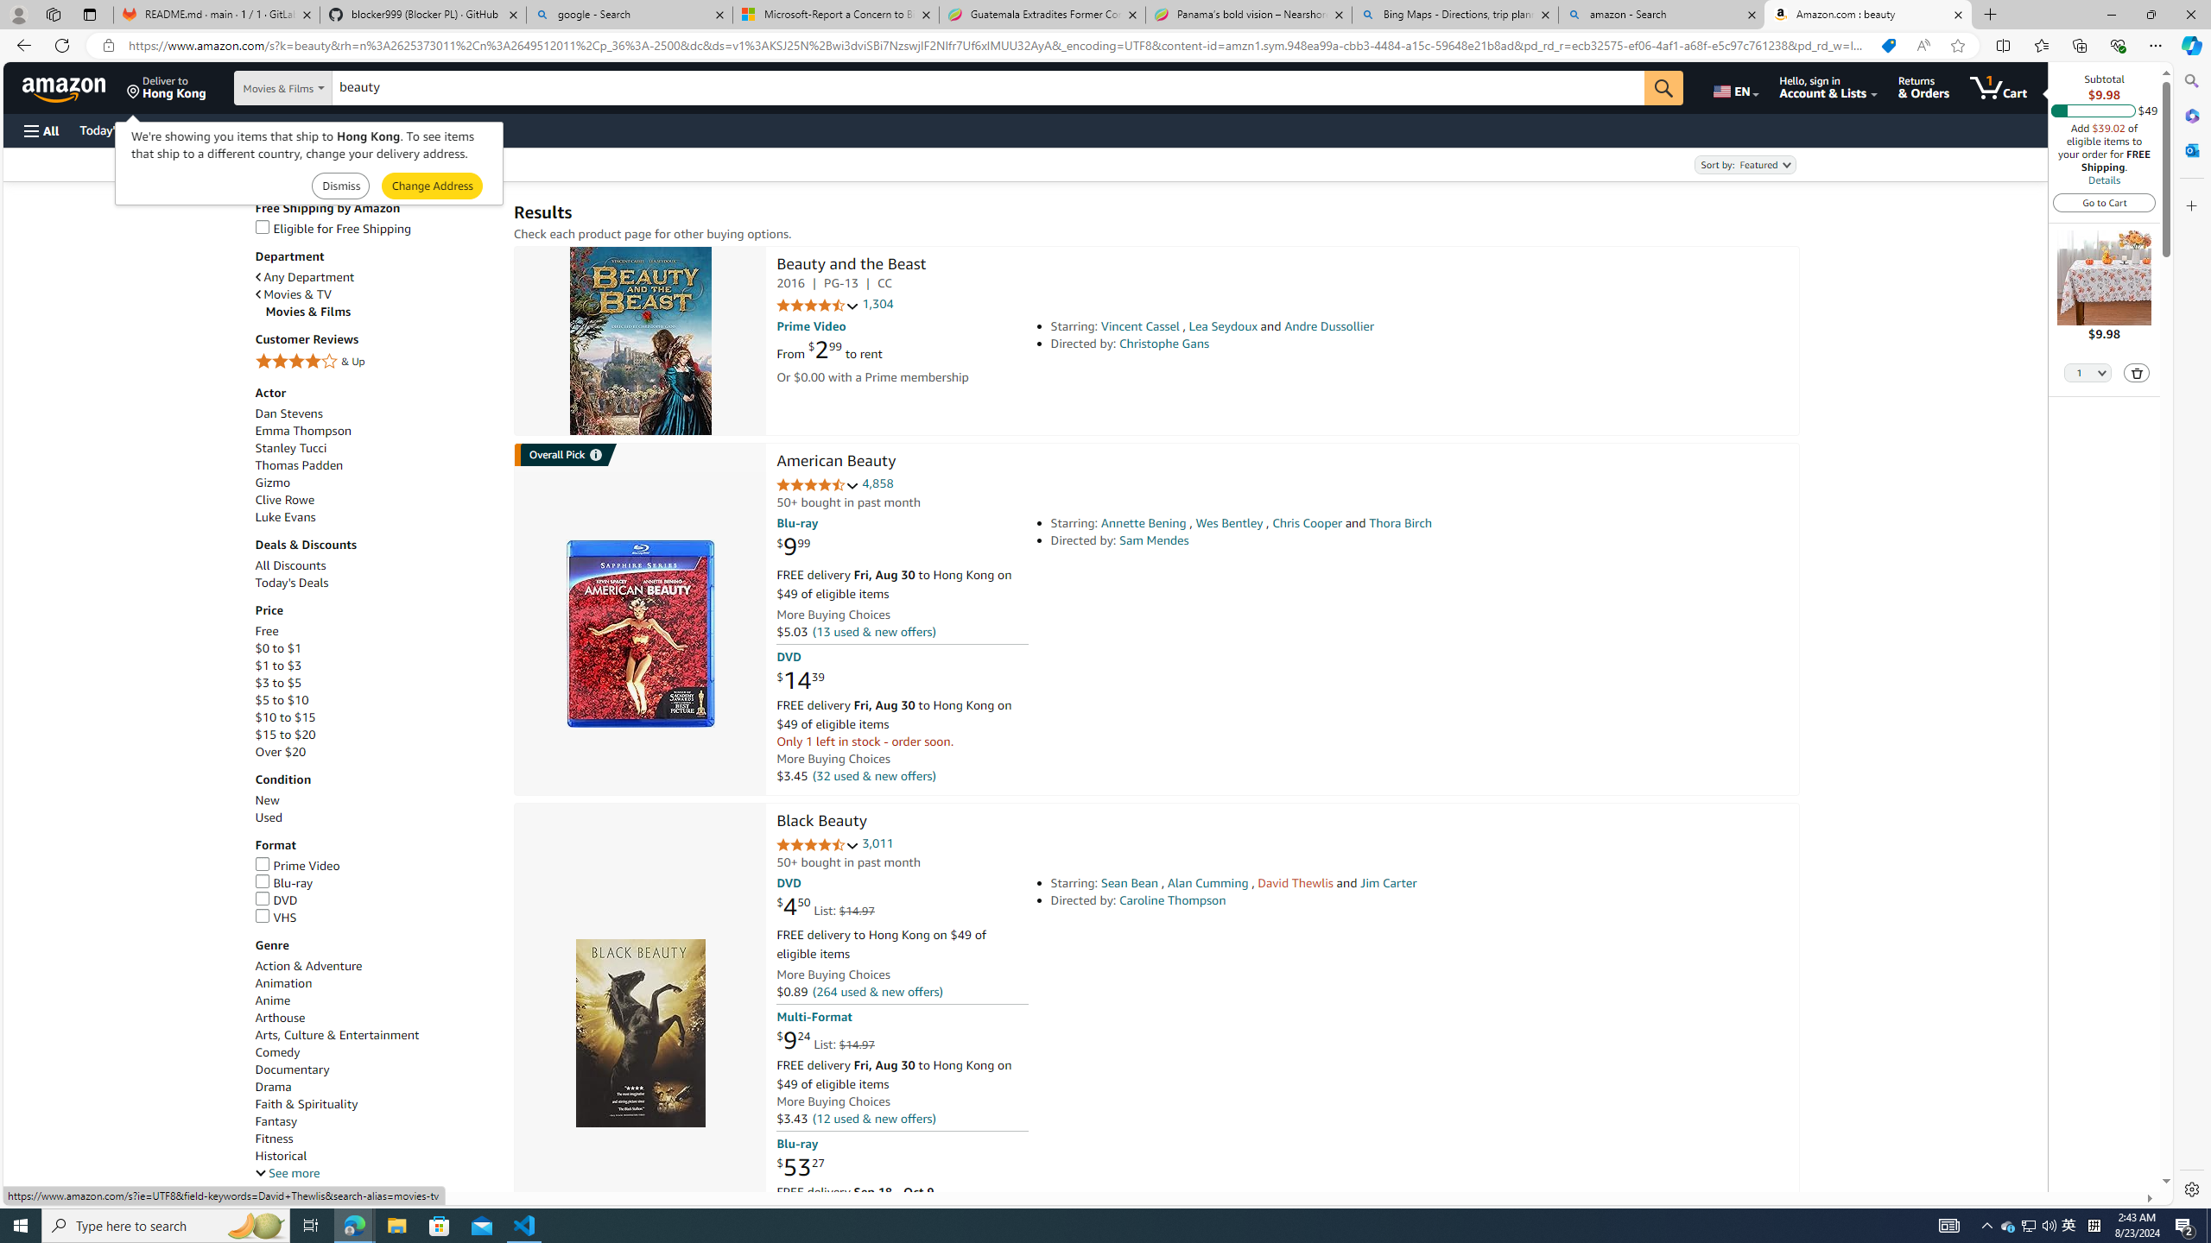 The image size is (2211, 1243). What do you see at coordinates (1173, 899) in the screenshot?
I see `Caroline Thompson` at bounding box center [1173, 899].